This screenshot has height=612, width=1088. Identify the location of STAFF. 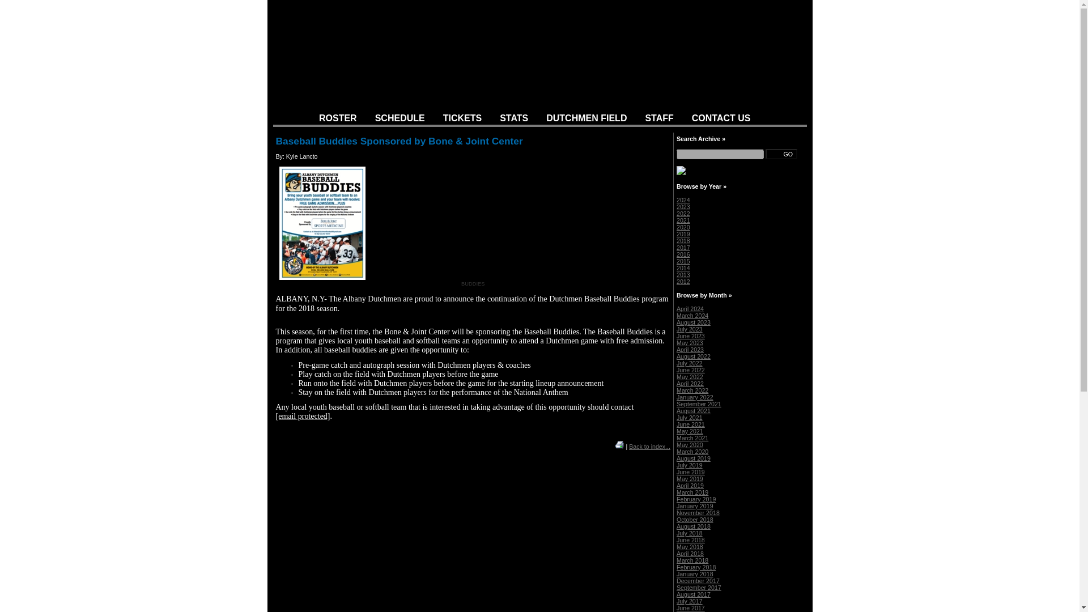
(658, 118).